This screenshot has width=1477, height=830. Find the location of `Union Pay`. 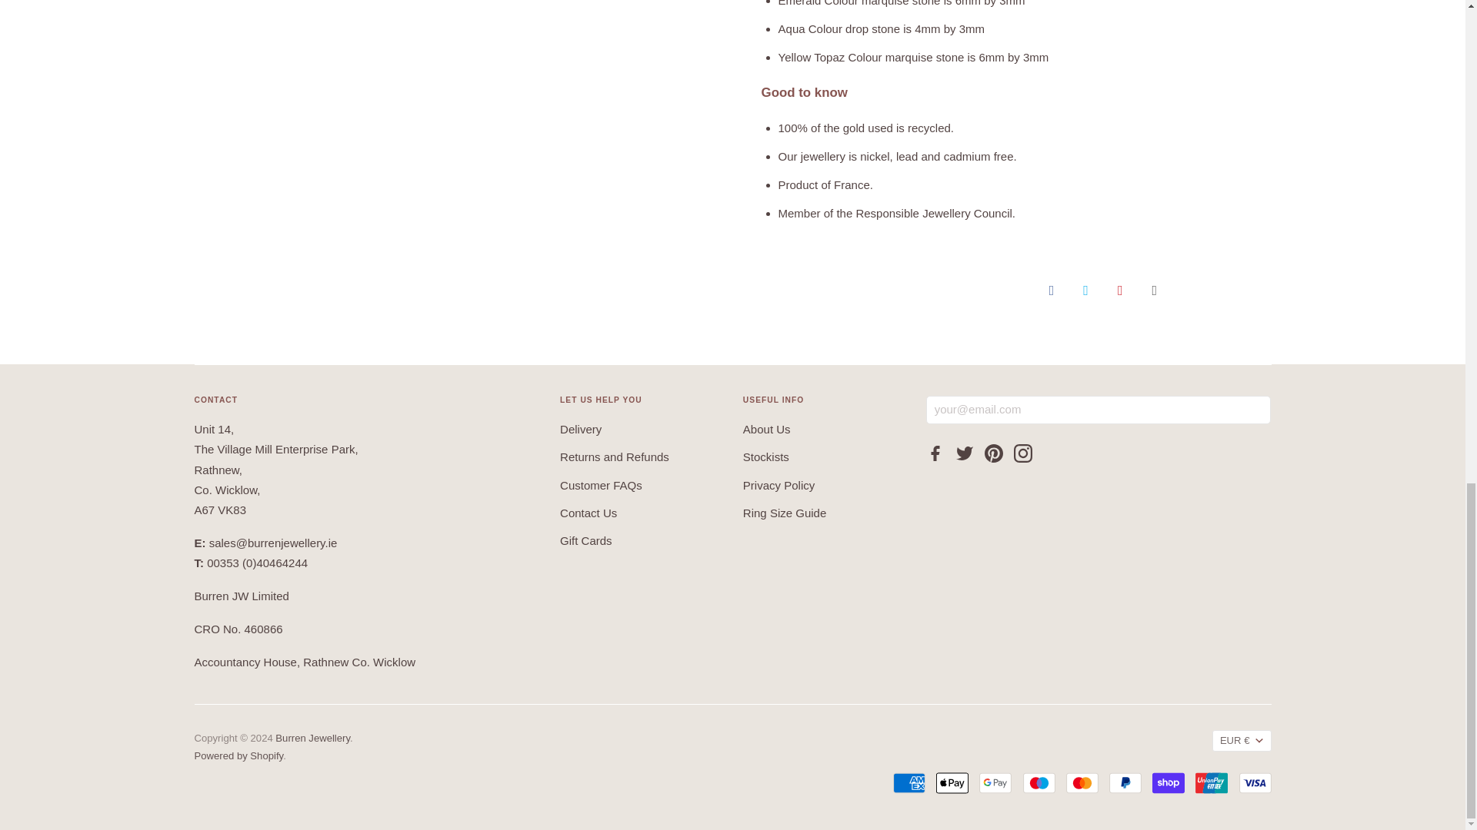

Union Pay is located at coordinates (1211, 782).